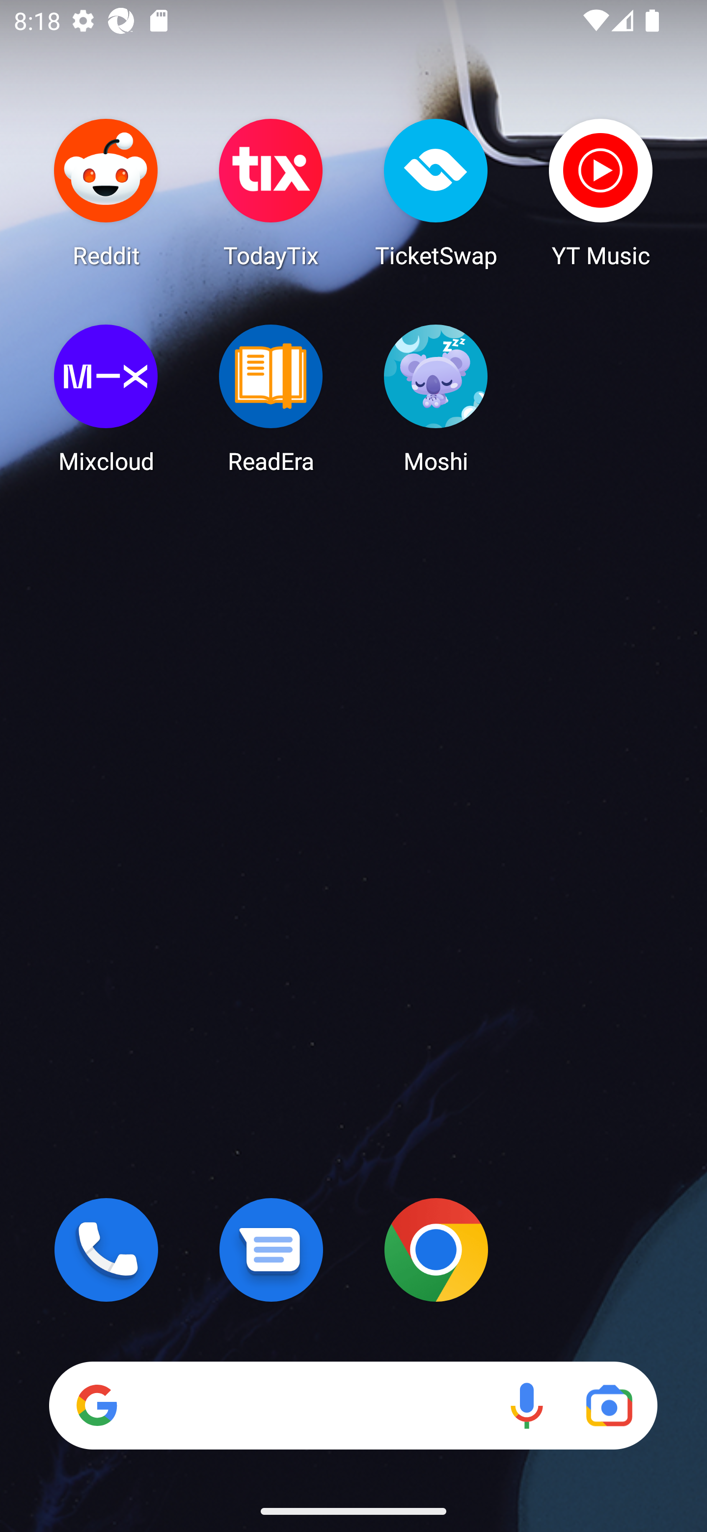 The height and width of the screenshot is (1532, 707). I want to click on Google Lens, so click(609, 1405).